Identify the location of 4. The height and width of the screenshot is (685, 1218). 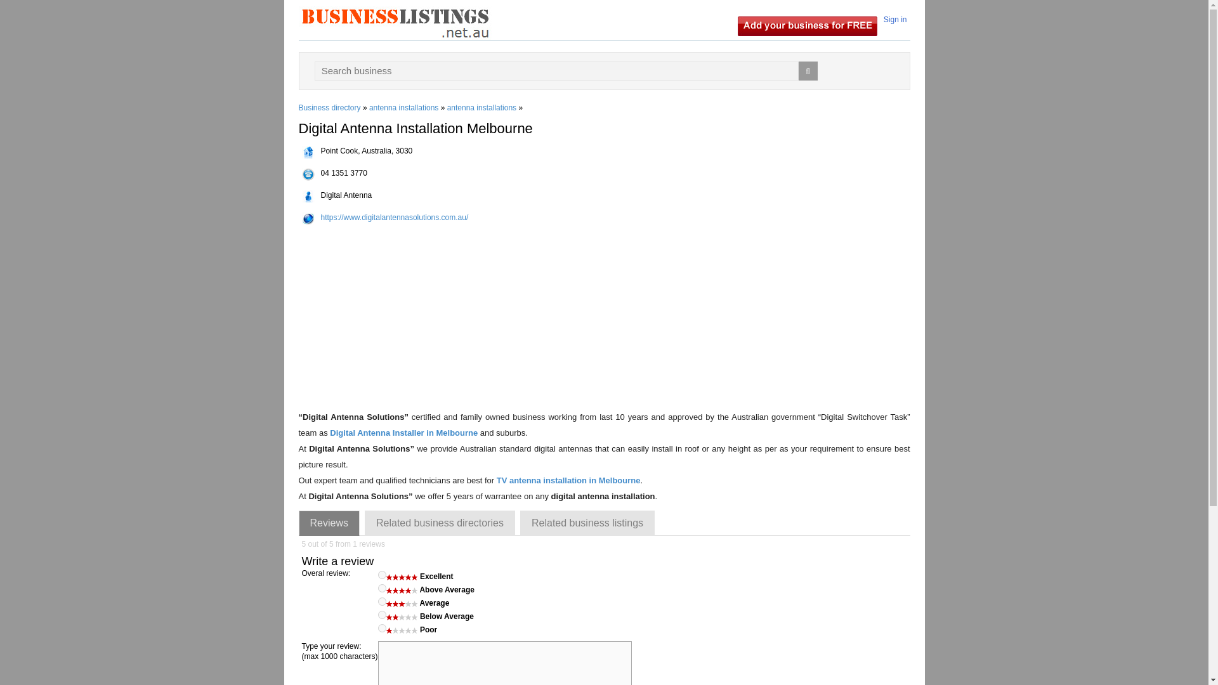
(382, 589).